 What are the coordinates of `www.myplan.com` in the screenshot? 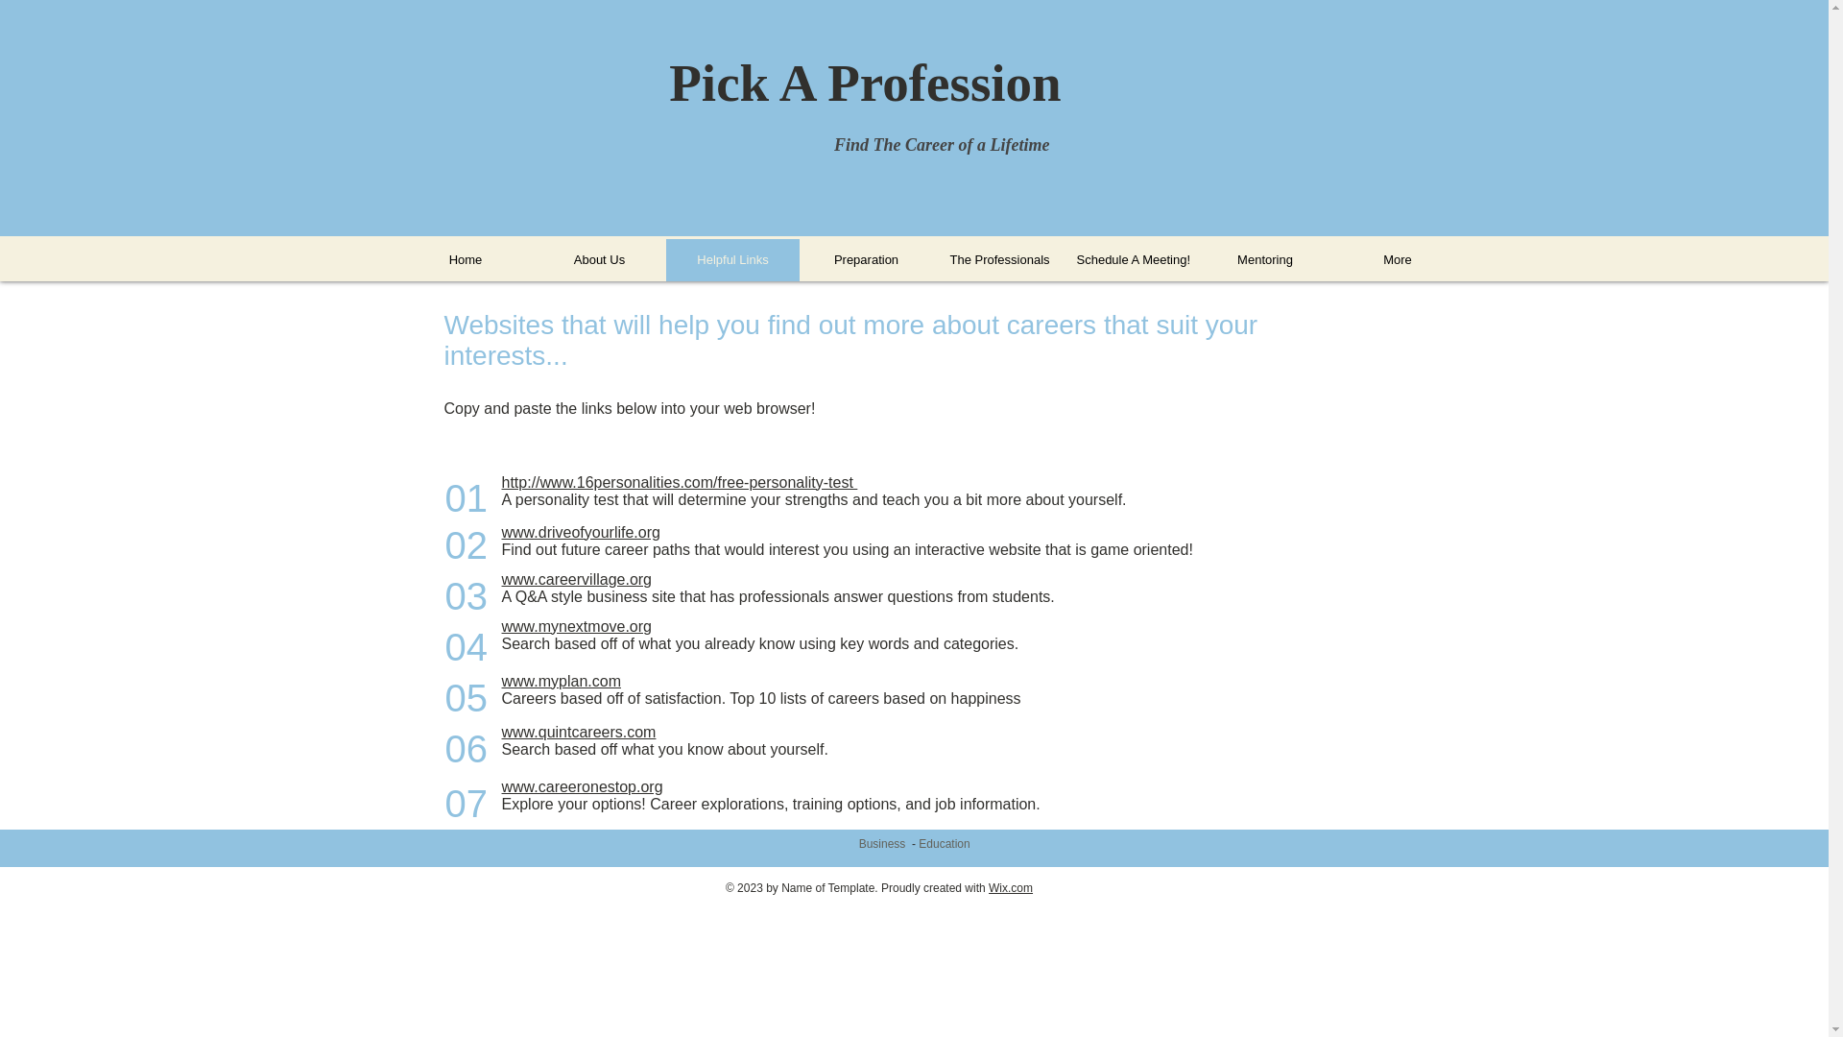 It's located at (561, 681).